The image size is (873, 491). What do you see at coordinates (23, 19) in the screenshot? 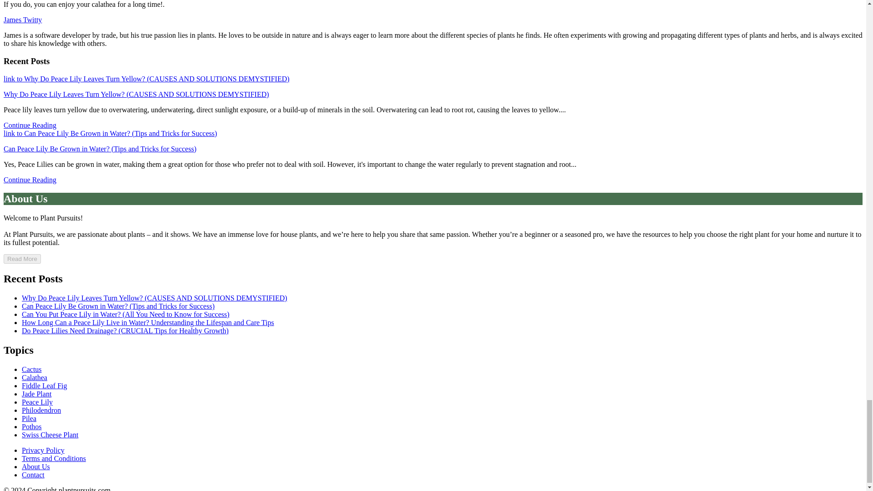
I see `James Twitty` at bounding box center [23, 19].